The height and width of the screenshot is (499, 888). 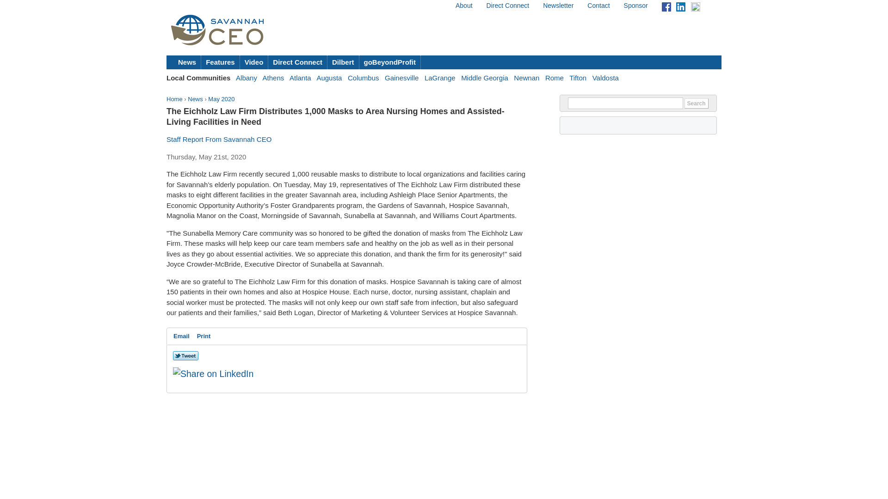 What do you see at coordinates (221, 99) in the screenshot?
I see `May 2020` at bounding box center [221, 99].